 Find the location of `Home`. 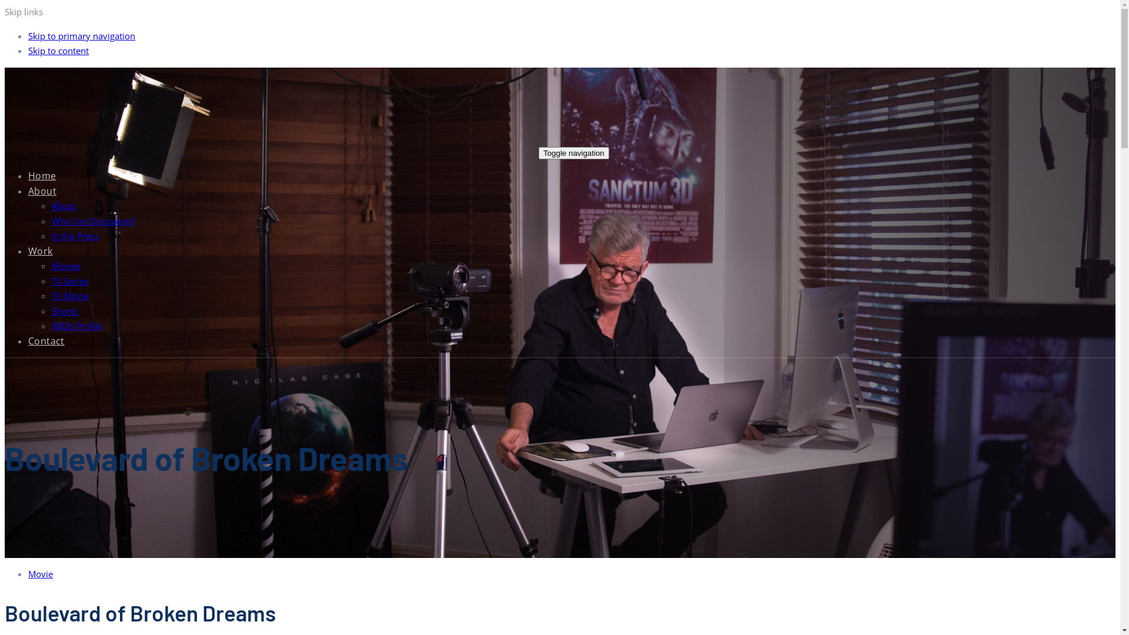

Home is located at coordinates (42, 176).